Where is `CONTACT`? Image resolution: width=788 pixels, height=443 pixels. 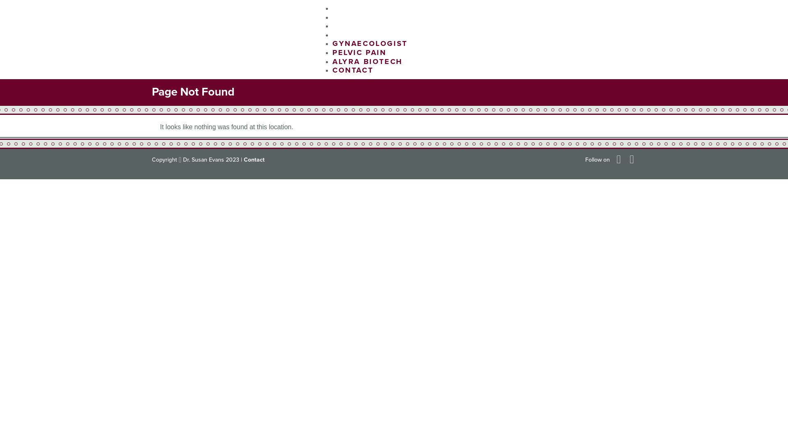
CONTACT is located at coordinates (353, 35).